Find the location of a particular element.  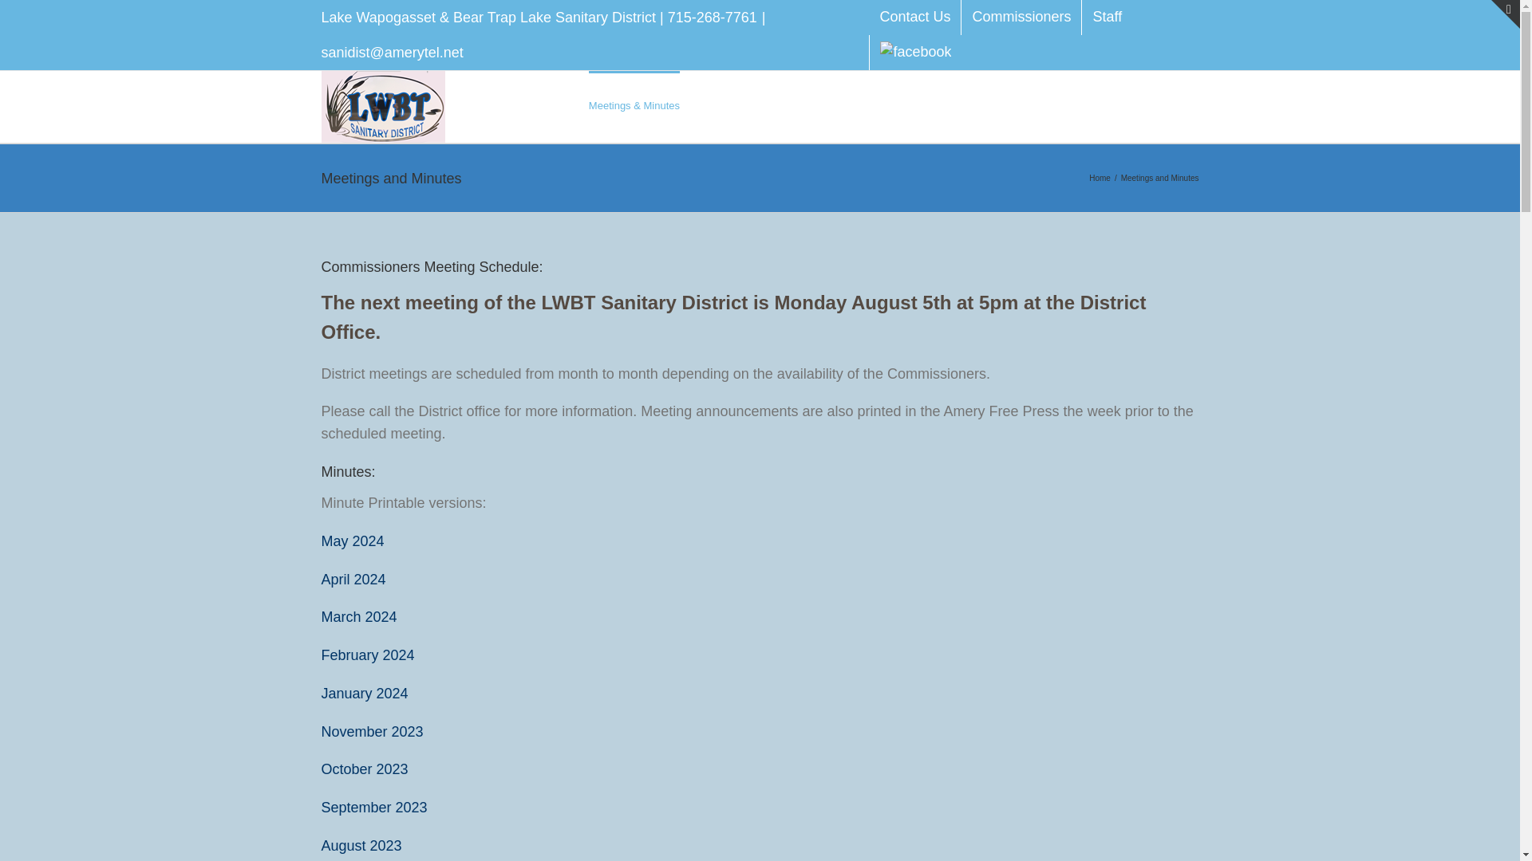

Staff is located at coordinates (1106, 18).